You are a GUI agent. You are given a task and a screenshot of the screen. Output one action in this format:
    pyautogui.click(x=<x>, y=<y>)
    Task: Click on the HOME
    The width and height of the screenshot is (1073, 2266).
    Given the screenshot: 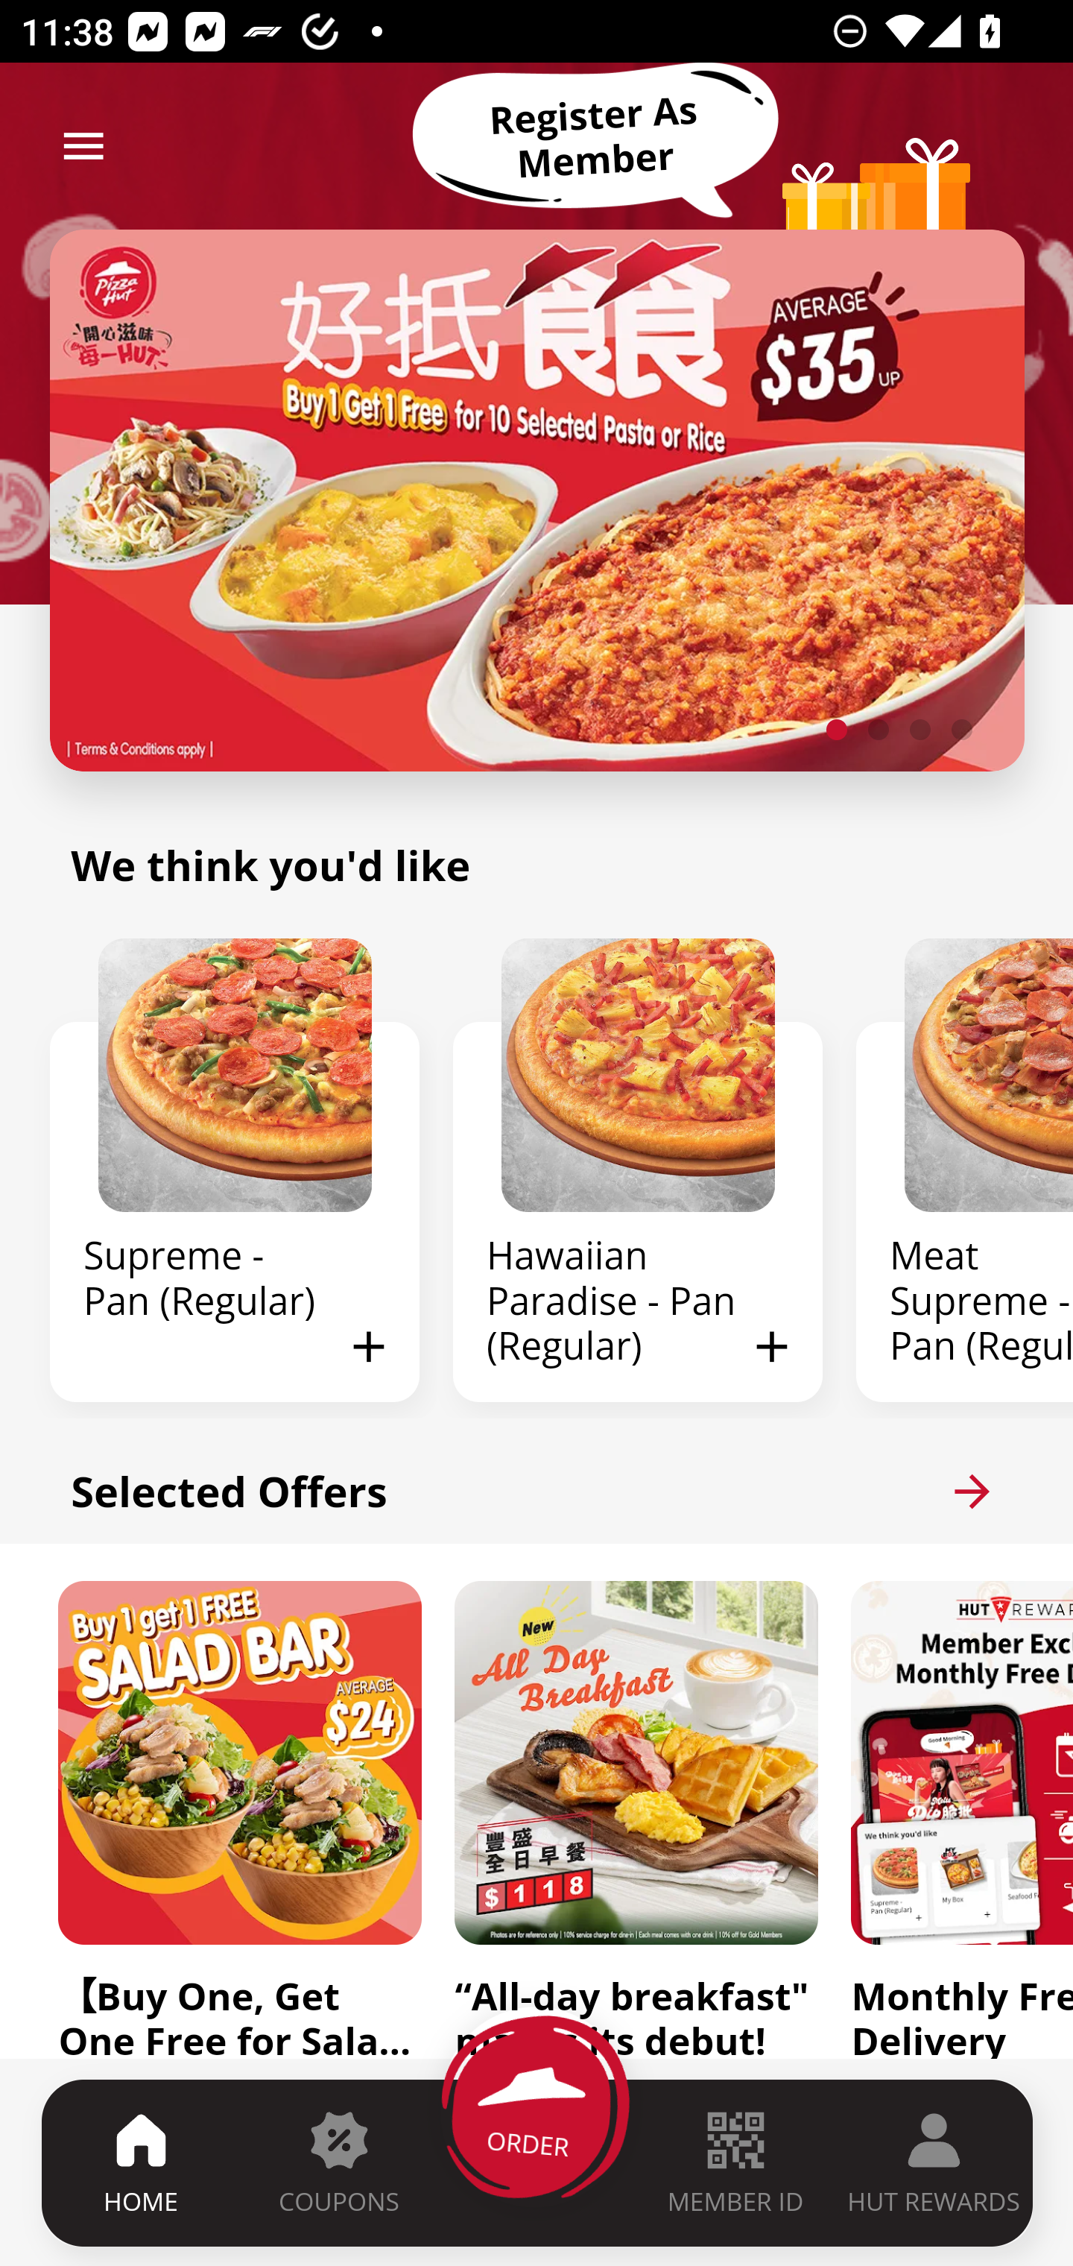 What is the action you would take?
    pyautogui.click(x=142, y=2162)
    